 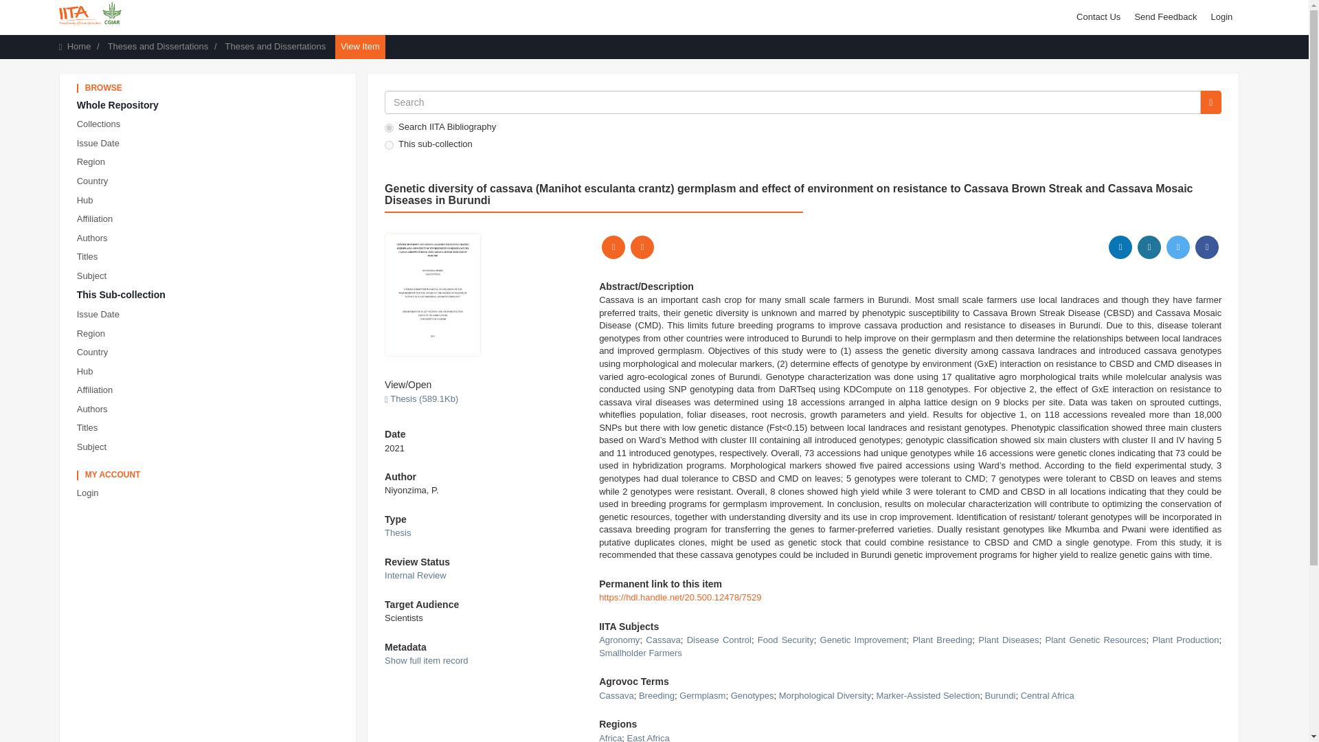 I want to click on Send Feedback, so click(x=1165, y=16).